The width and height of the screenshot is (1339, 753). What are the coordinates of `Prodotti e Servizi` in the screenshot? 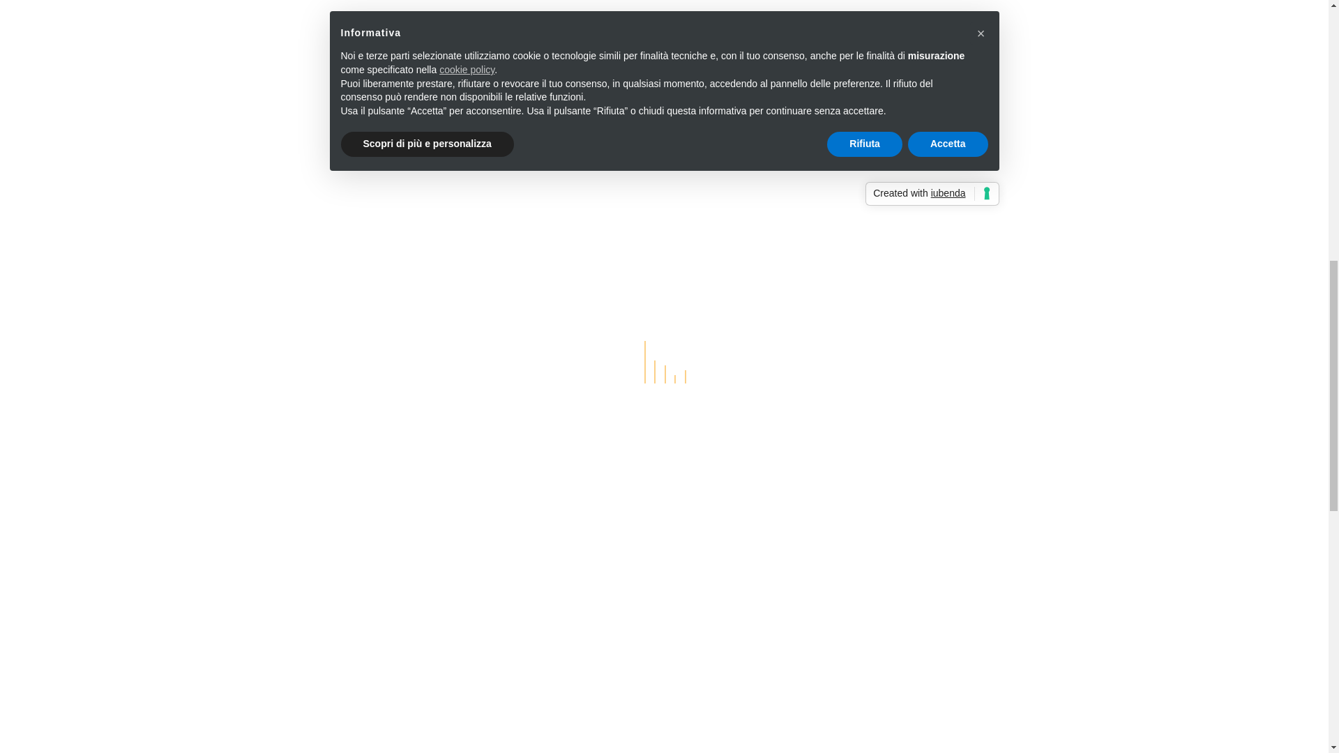 It's located at (338, 750).